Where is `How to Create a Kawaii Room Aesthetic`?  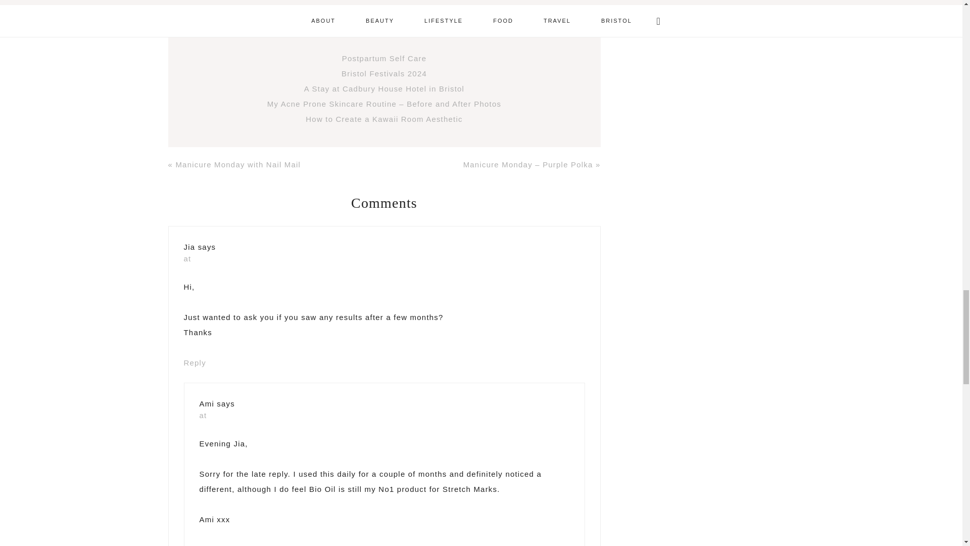
How to Create a Kawaii Room Aesthetic is located at coordinates (384, 119).